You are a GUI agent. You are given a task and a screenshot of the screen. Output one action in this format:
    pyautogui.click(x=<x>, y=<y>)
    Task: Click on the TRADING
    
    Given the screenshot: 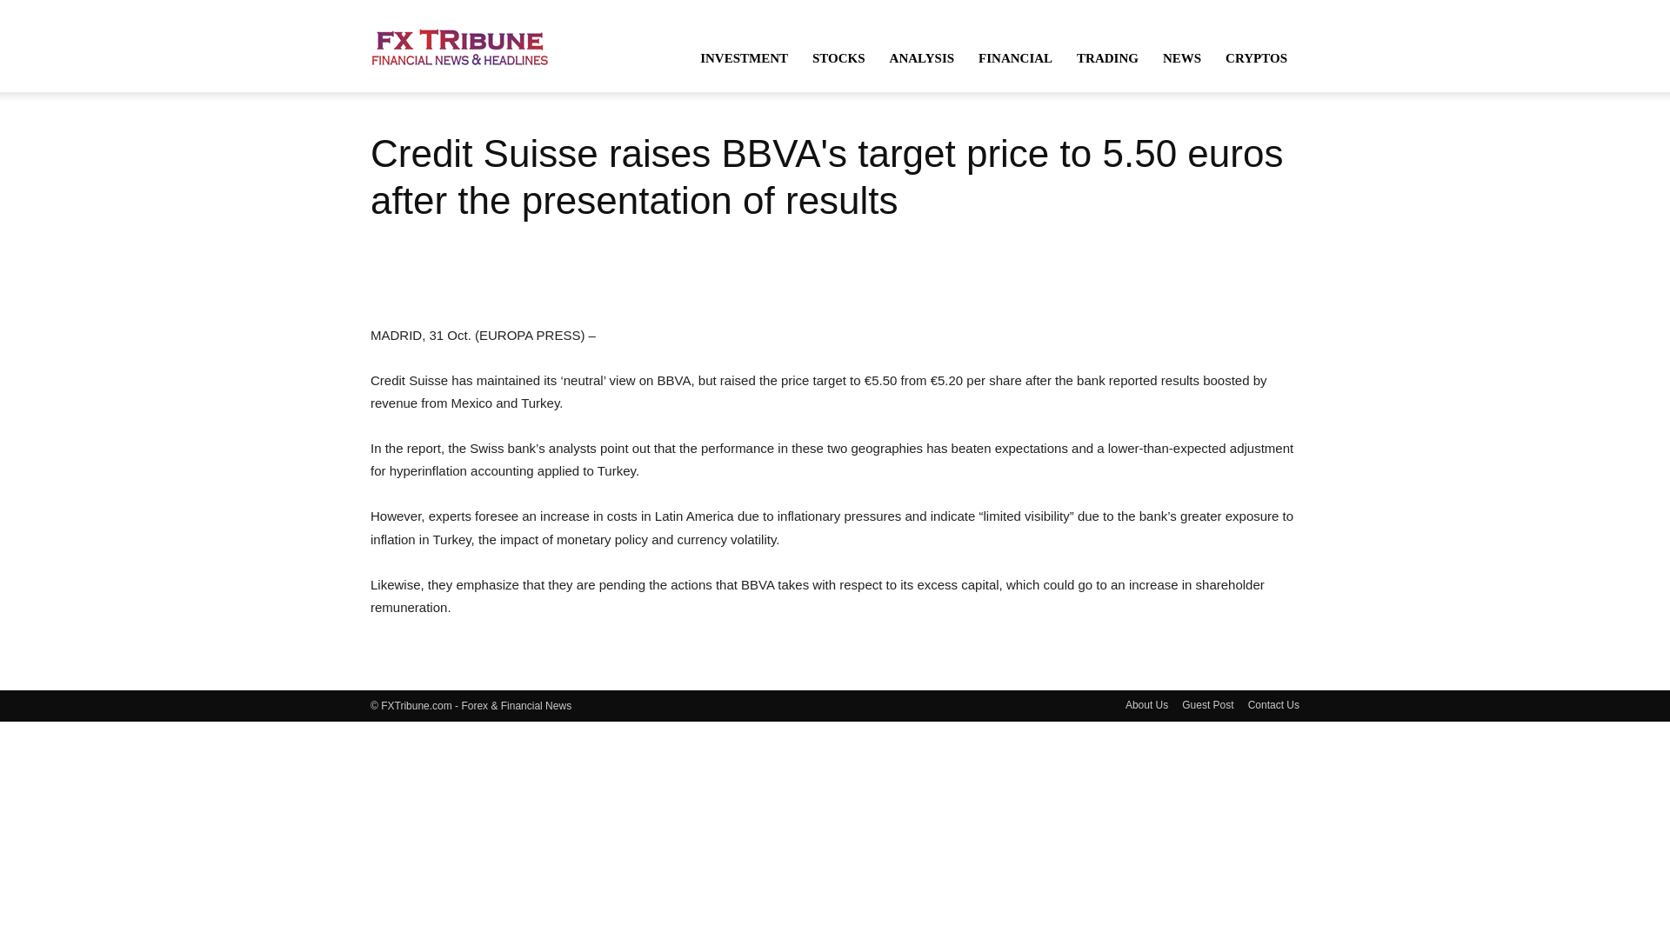 What is the action you would take?
    pyautogui.click(x=1107, y=57)
    